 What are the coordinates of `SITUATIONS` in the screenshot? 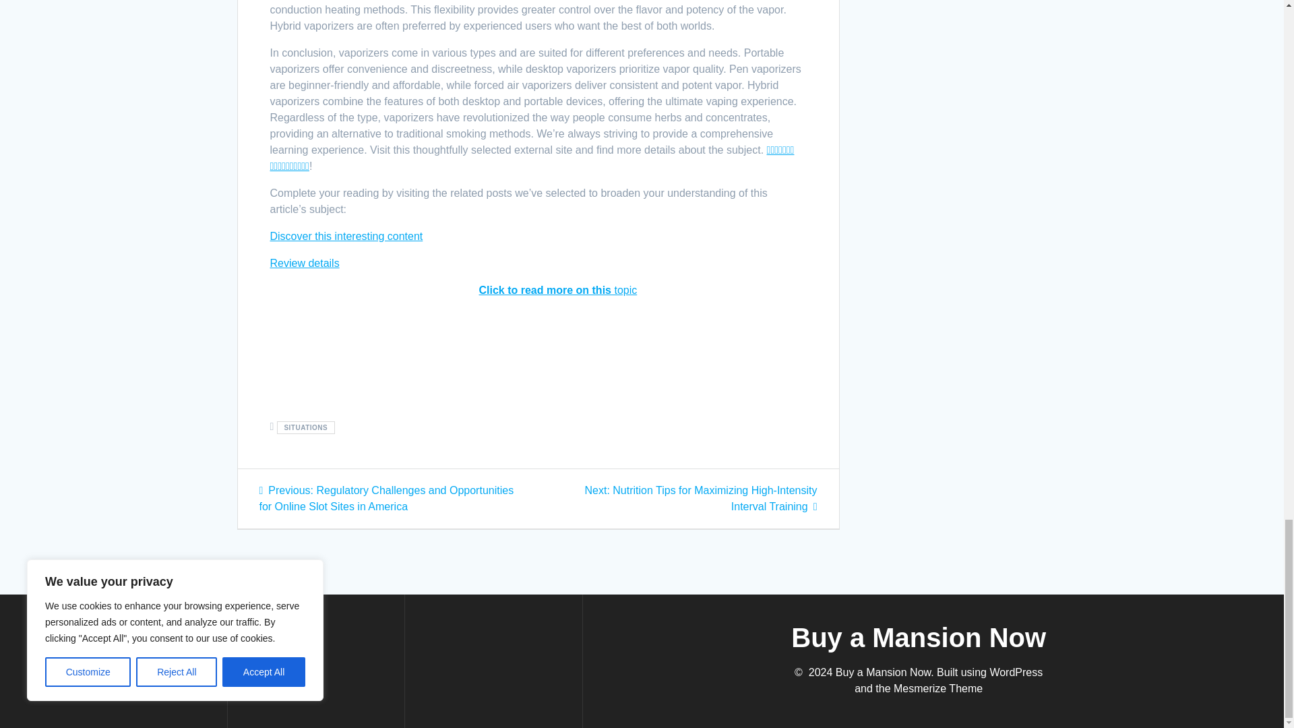 It's located at (306, 427).